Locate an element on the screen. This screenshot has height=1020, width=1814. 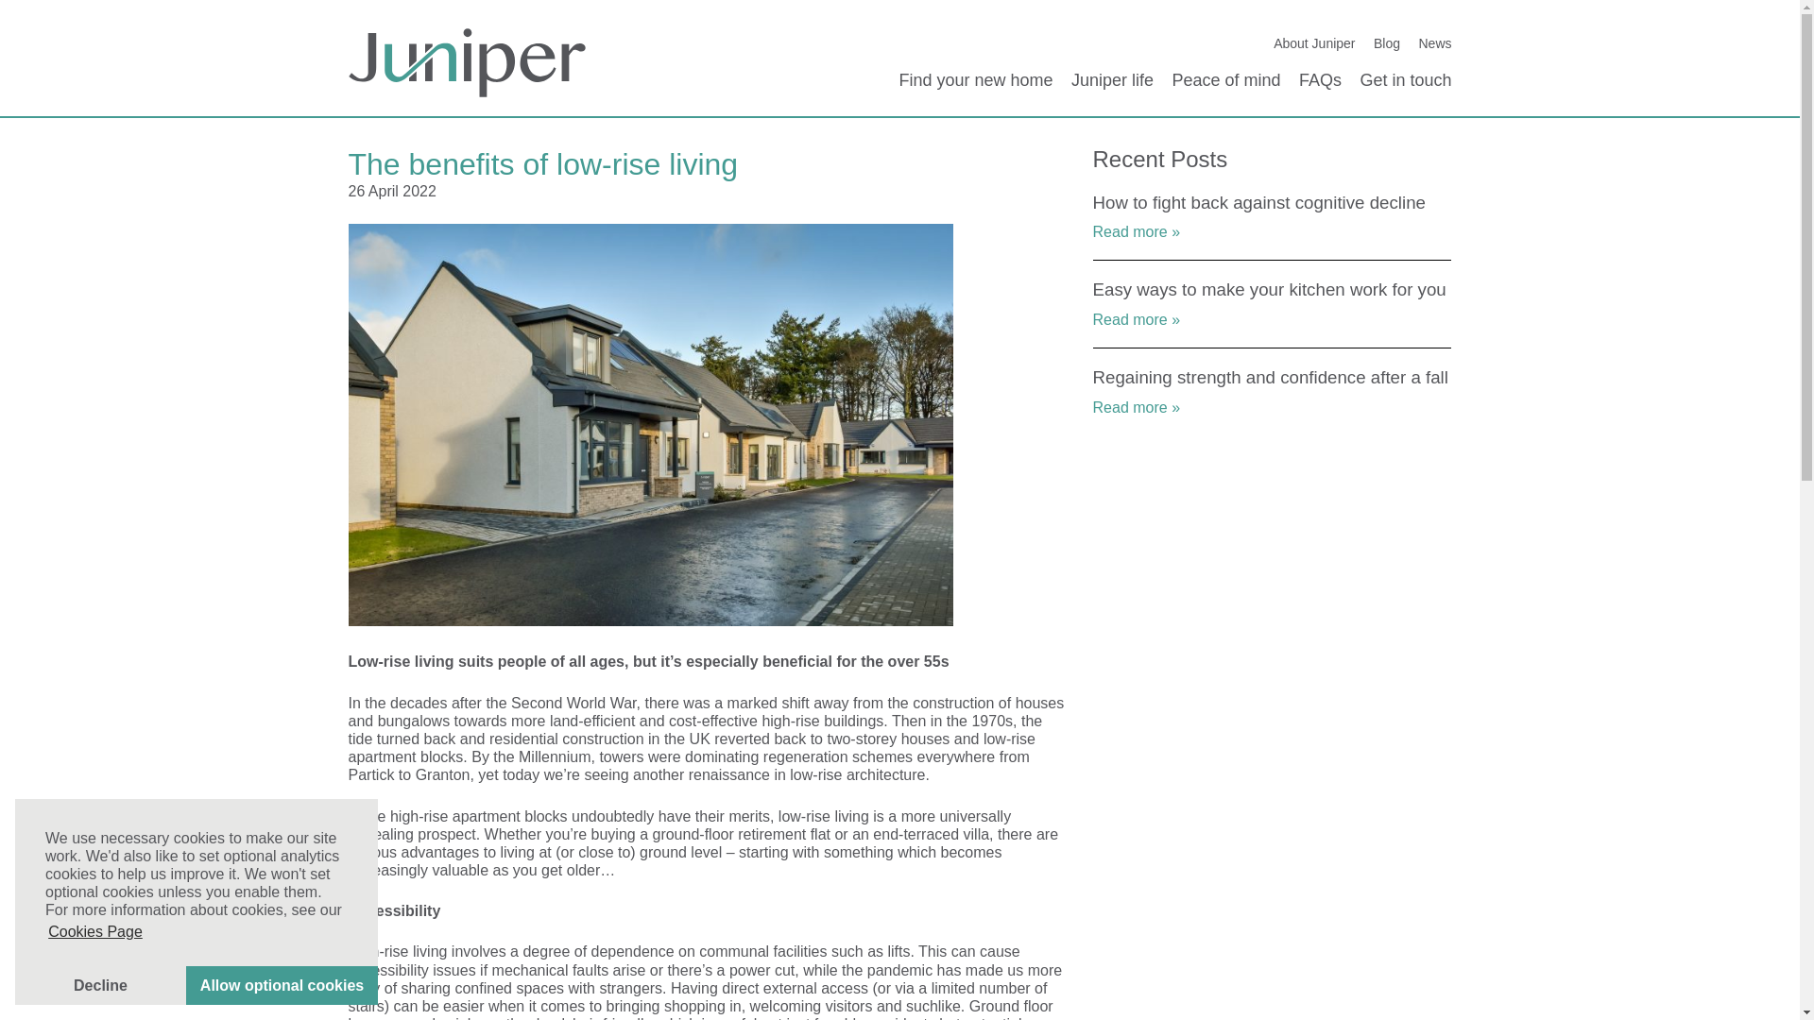
Blog is located at coordinates (1387, 43).